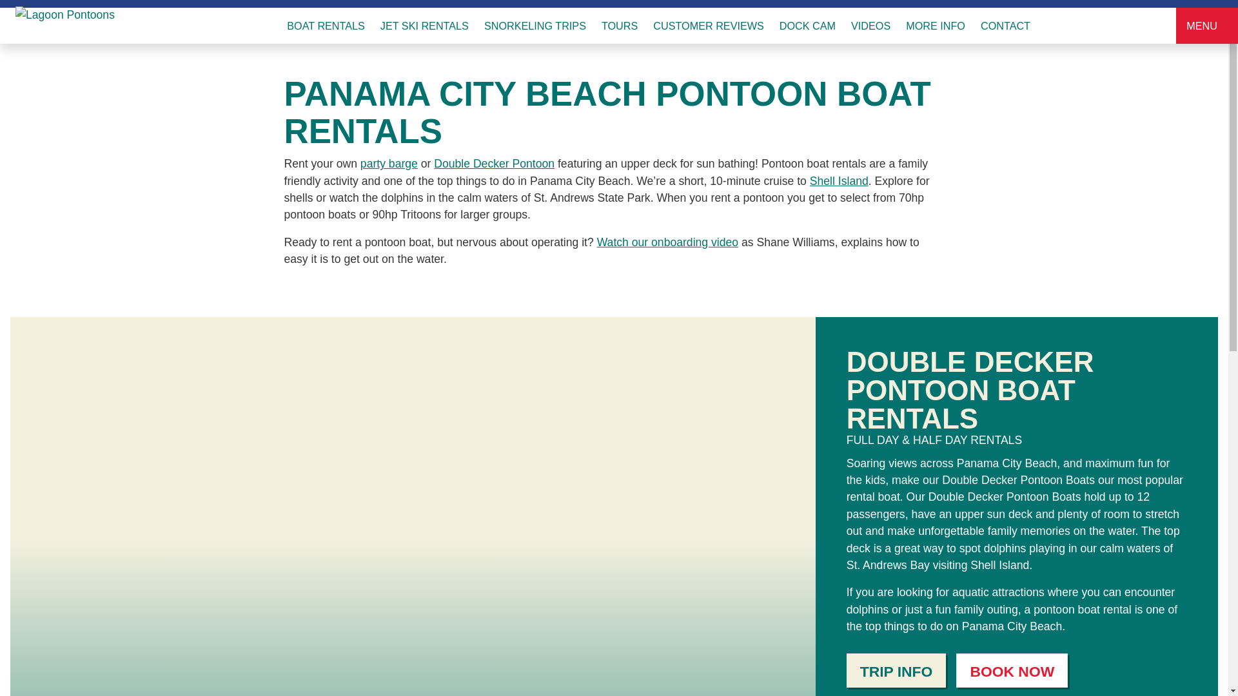  Describe the element at coordinates (970, 389) in the screenshot. I see `DOUBLE DECKER PONTOON BOAT RENTALS` at that location.